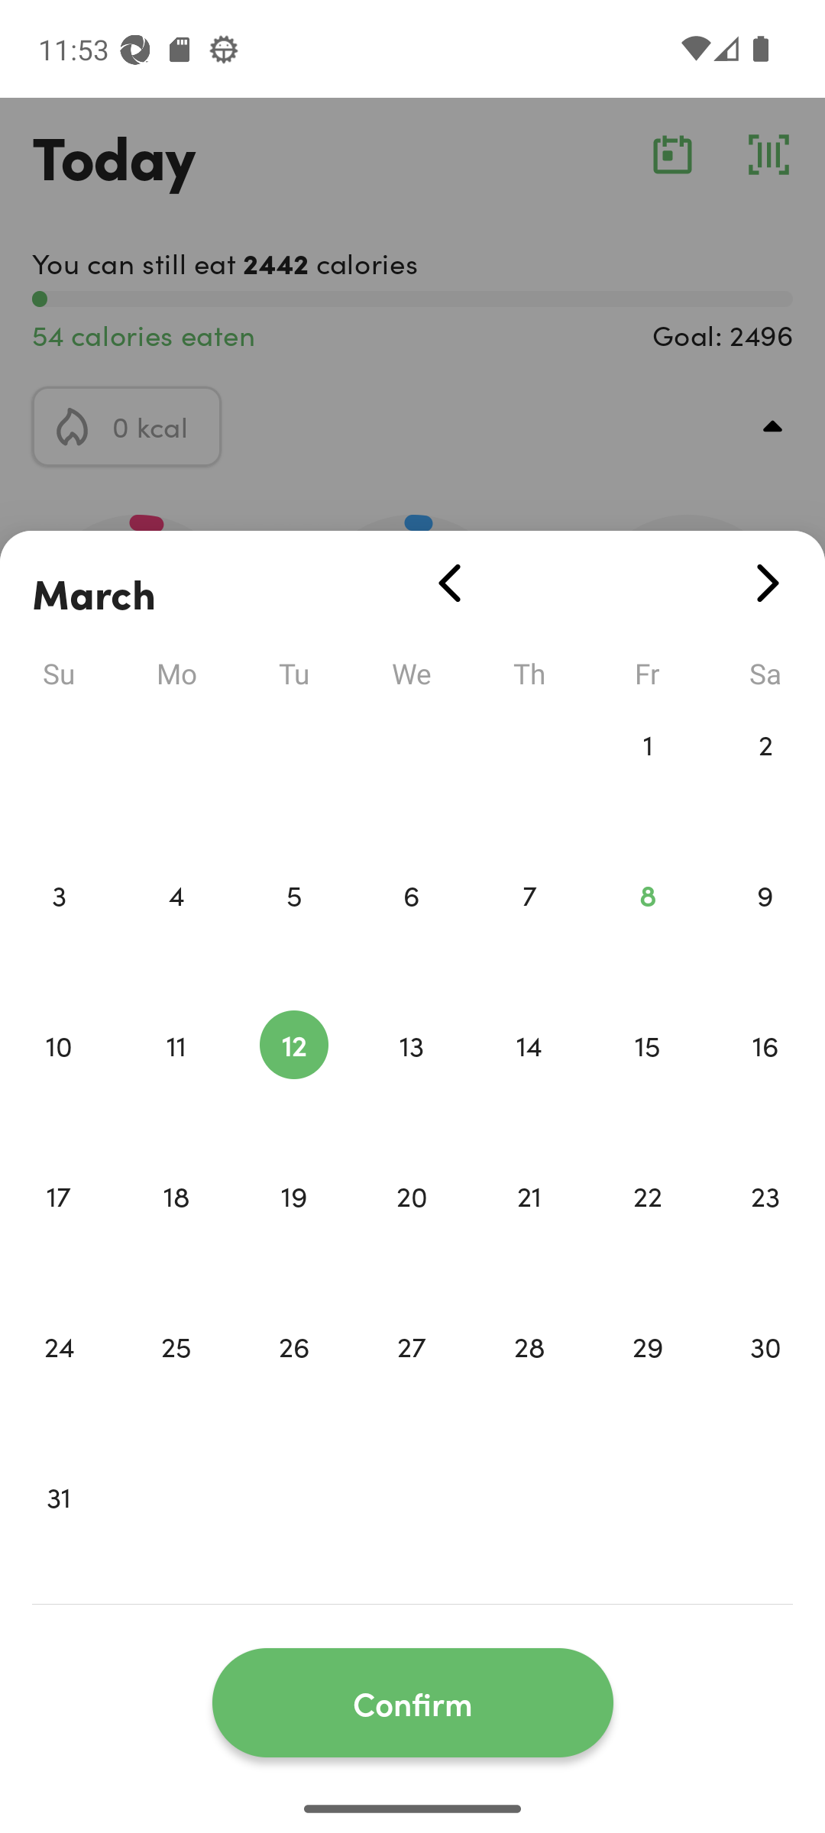  I want to click on 29, so click(648, 1378).